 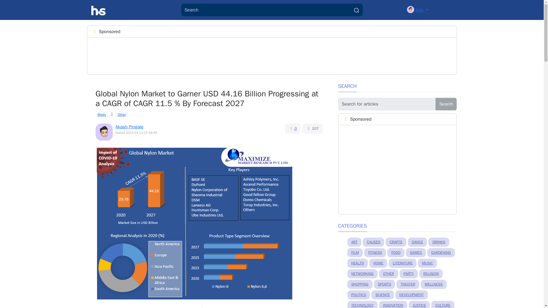 What do you see at coordinates (396, 253) in the screenshot?
I see `FOOD` at bounding box center [396, 253].